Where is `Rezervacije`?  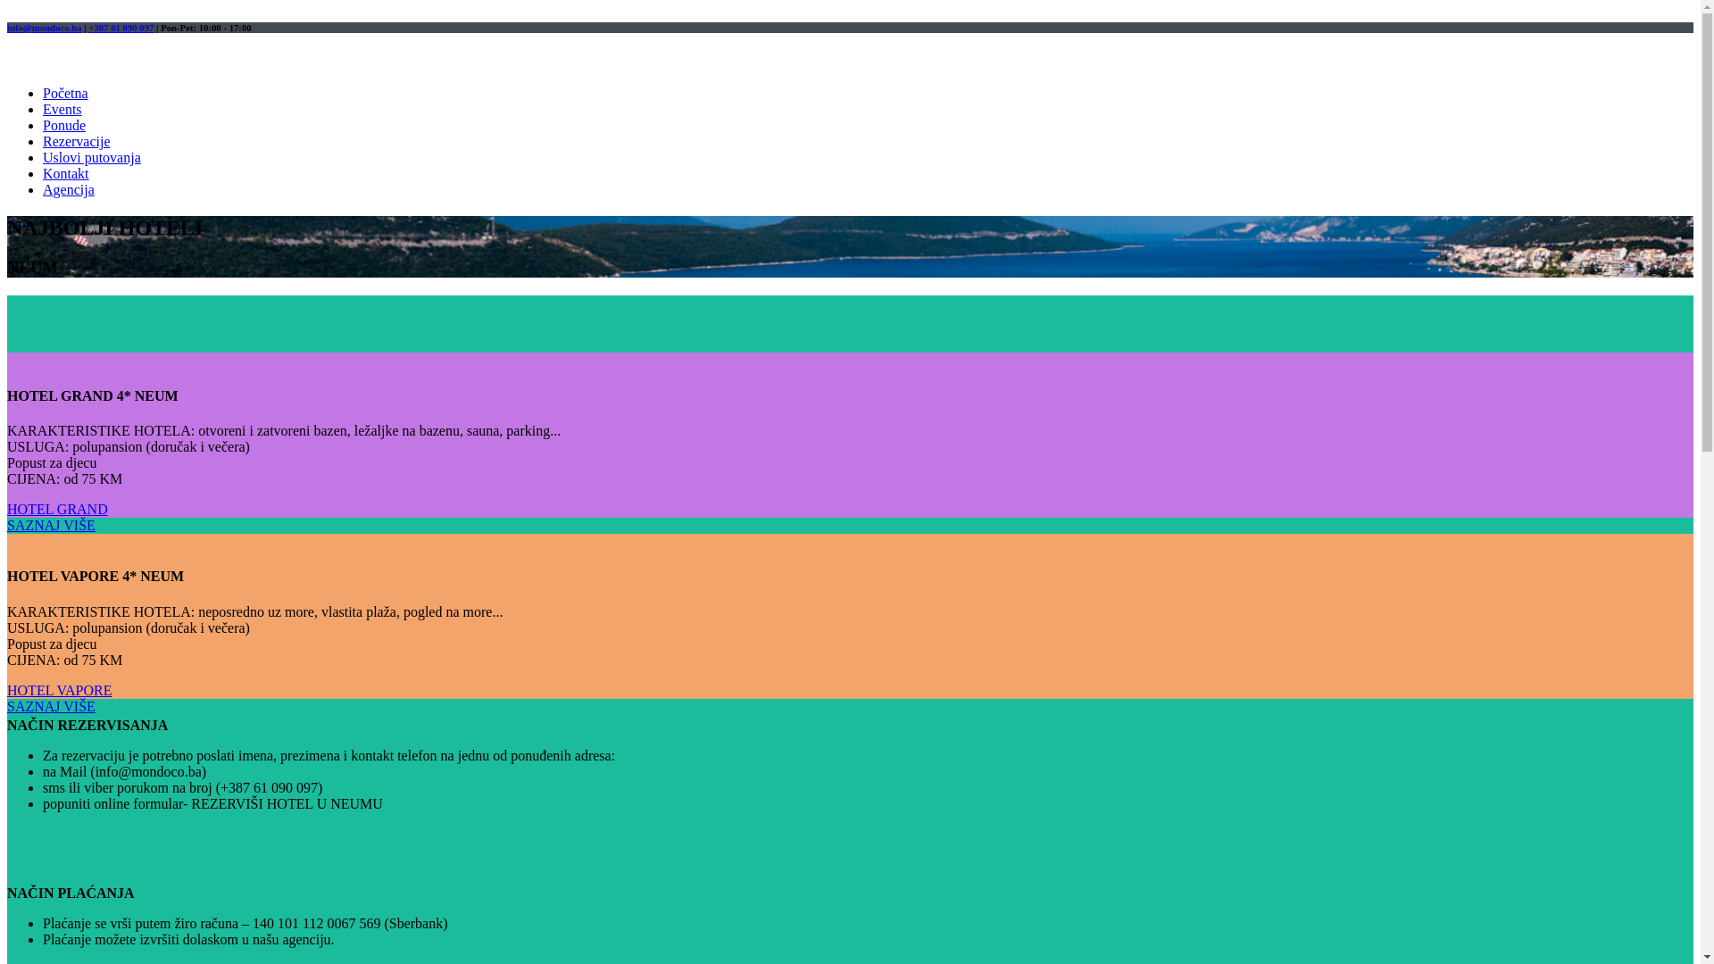 Rezervacije is located at coordinates (77, 141).